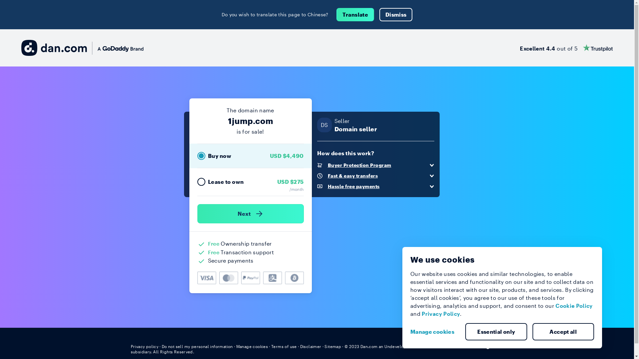 The height and width of the screenshot is (359, 639). What do you see at coordinates (496, 332) in the screenshot?
I see `Essential only` at bounding box center [496, 332].